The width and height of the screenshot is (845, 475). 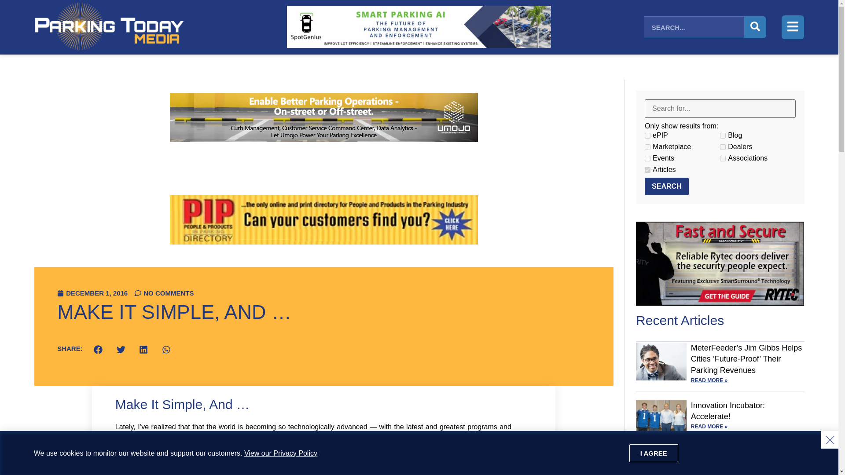 I want to click on Blog, so click(x=723, y=135).